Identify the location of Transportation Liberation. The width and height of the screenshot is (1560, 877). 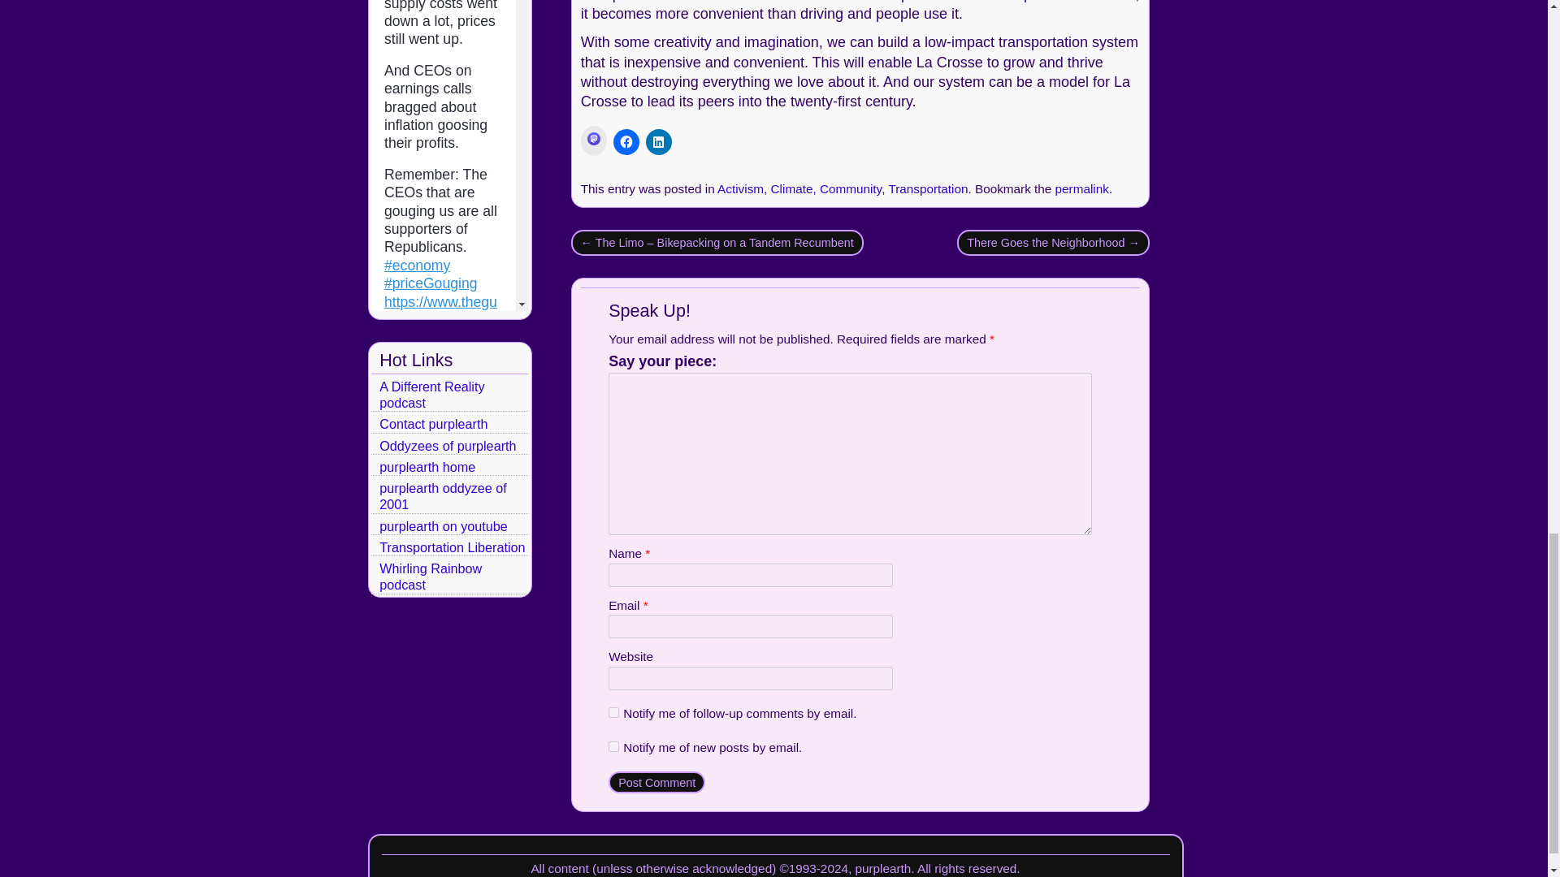
(452, 547).